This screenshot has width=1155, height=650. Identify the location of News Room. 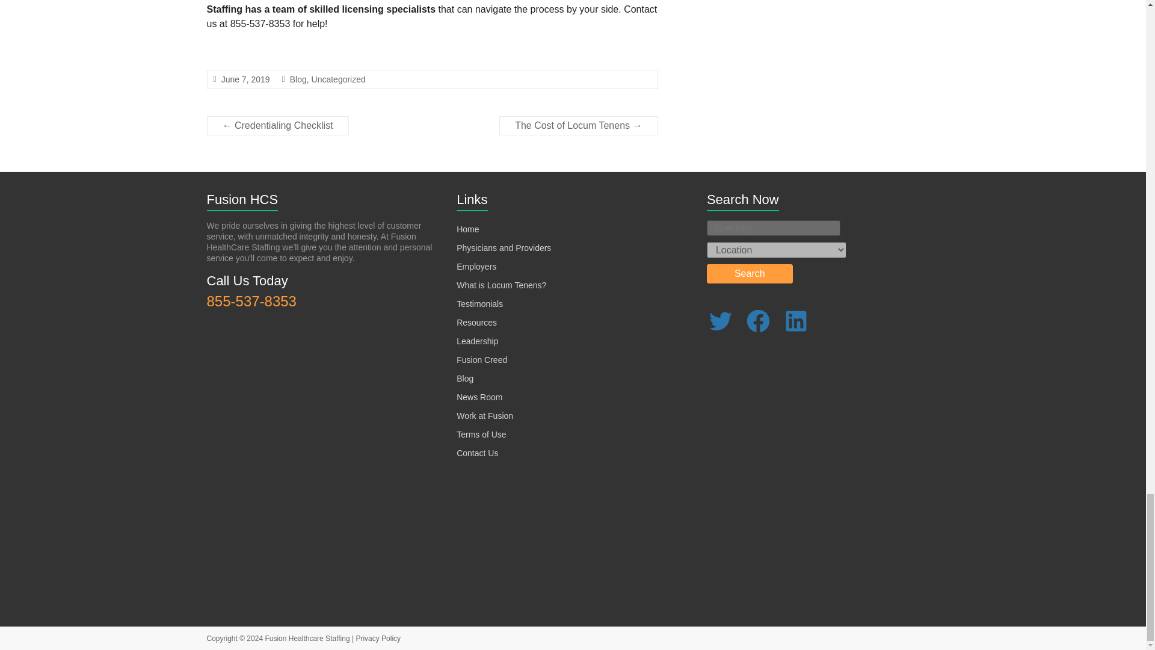
(479, 397).